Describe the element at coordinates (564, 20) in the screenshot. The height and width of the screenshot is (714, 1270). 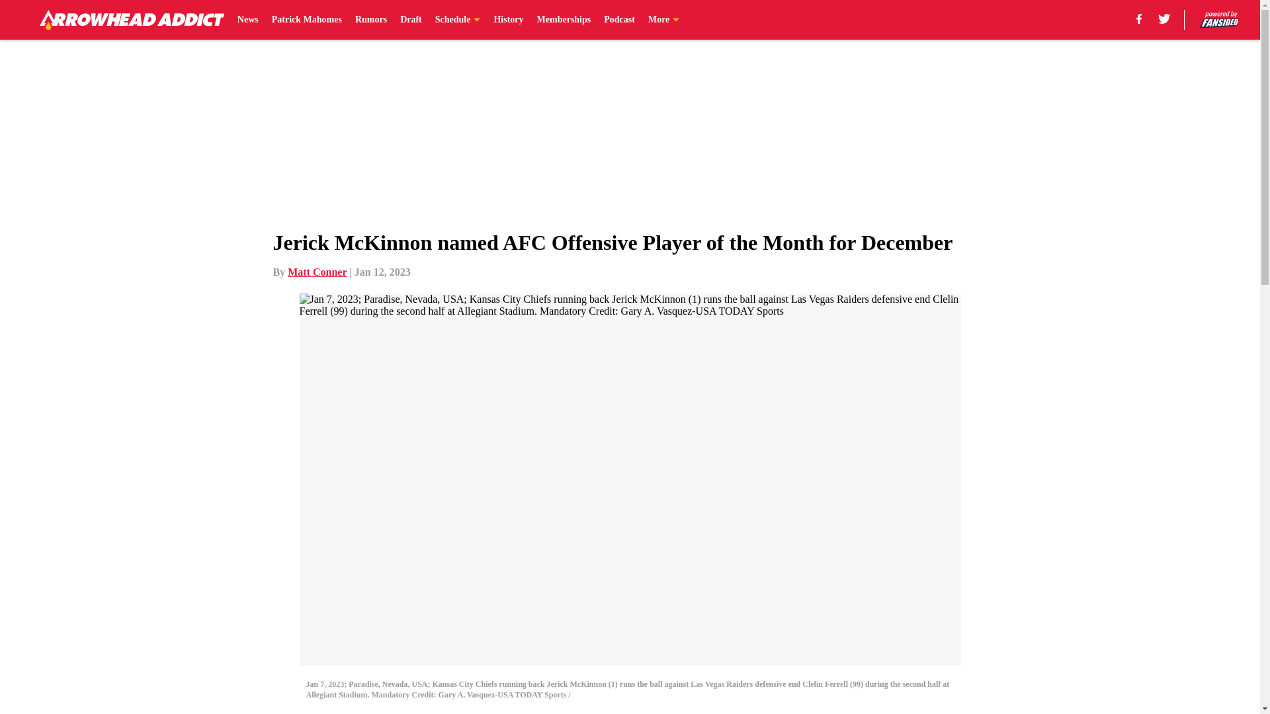
I see `Memberships` at that location.